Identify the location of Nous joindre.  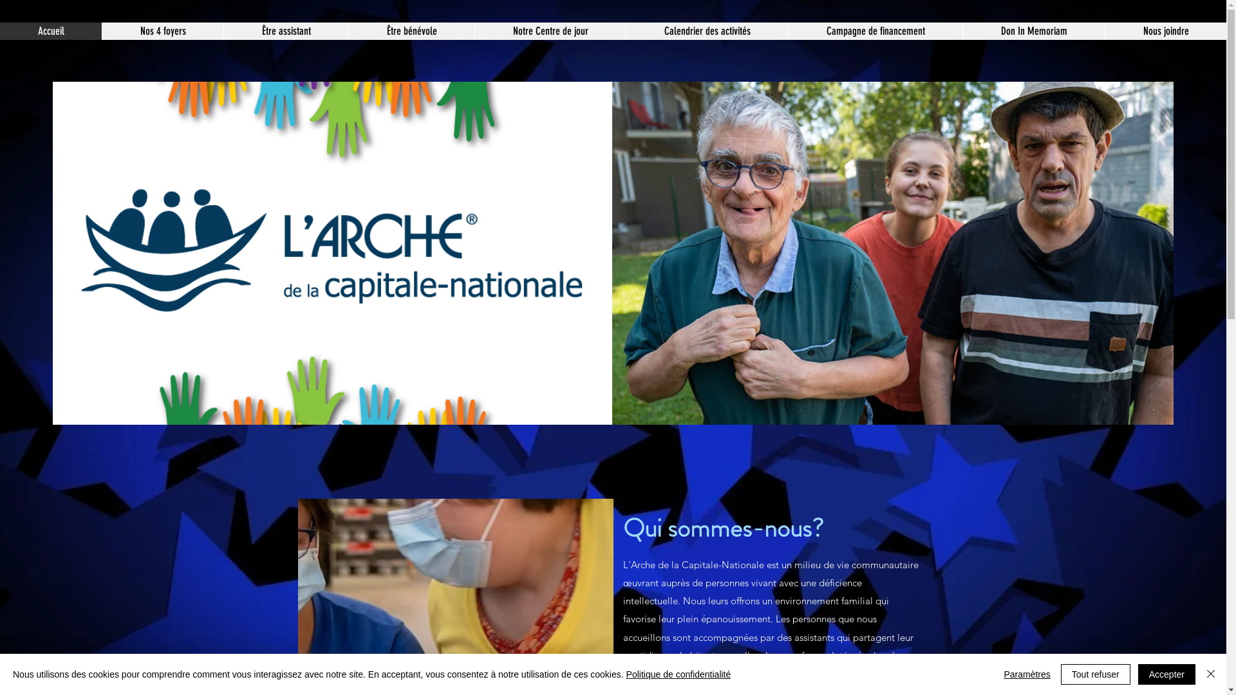
(1165, 31).